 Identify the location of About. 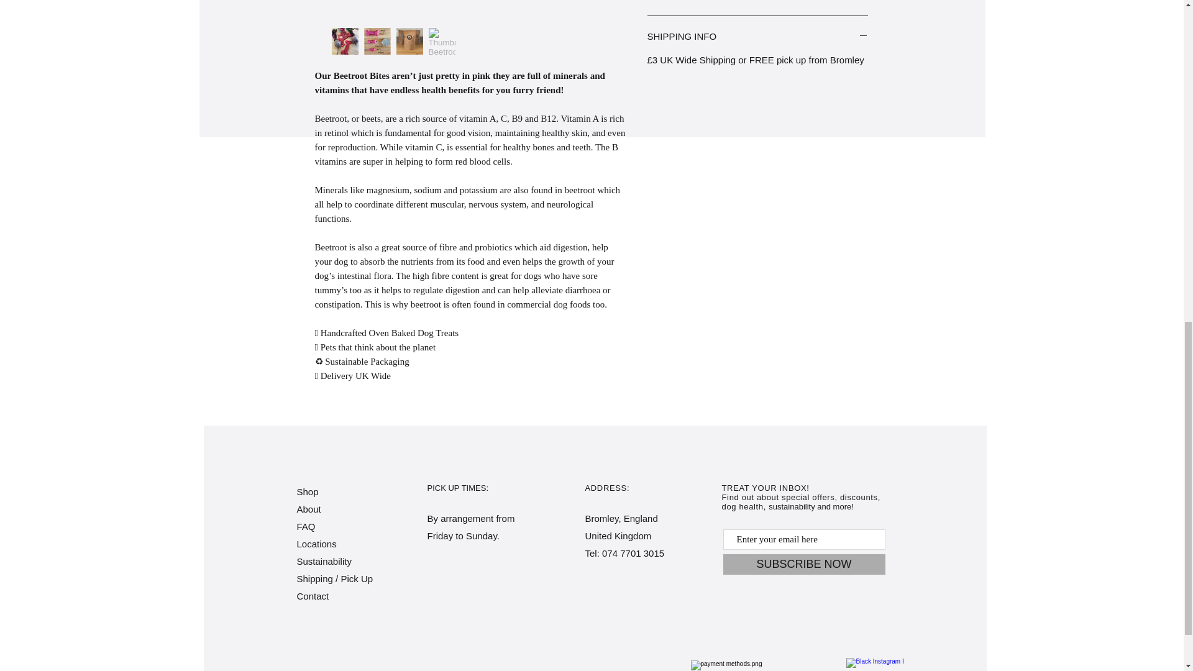
(309, 509).